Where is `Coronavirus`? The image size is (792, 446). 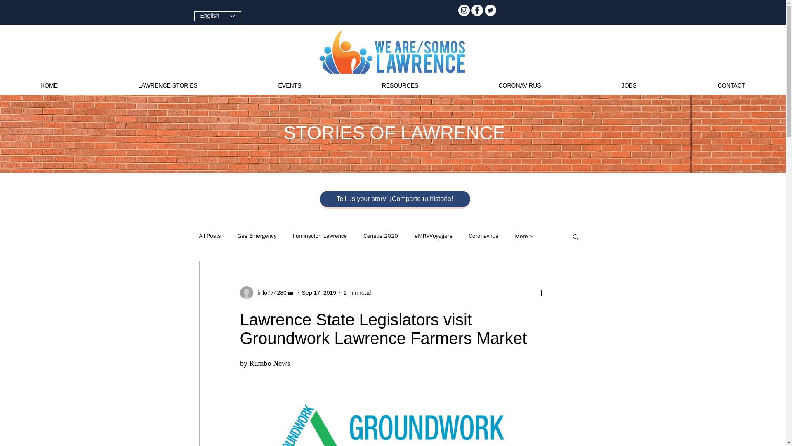
Coronavirus is located at coordinates (483, 236).